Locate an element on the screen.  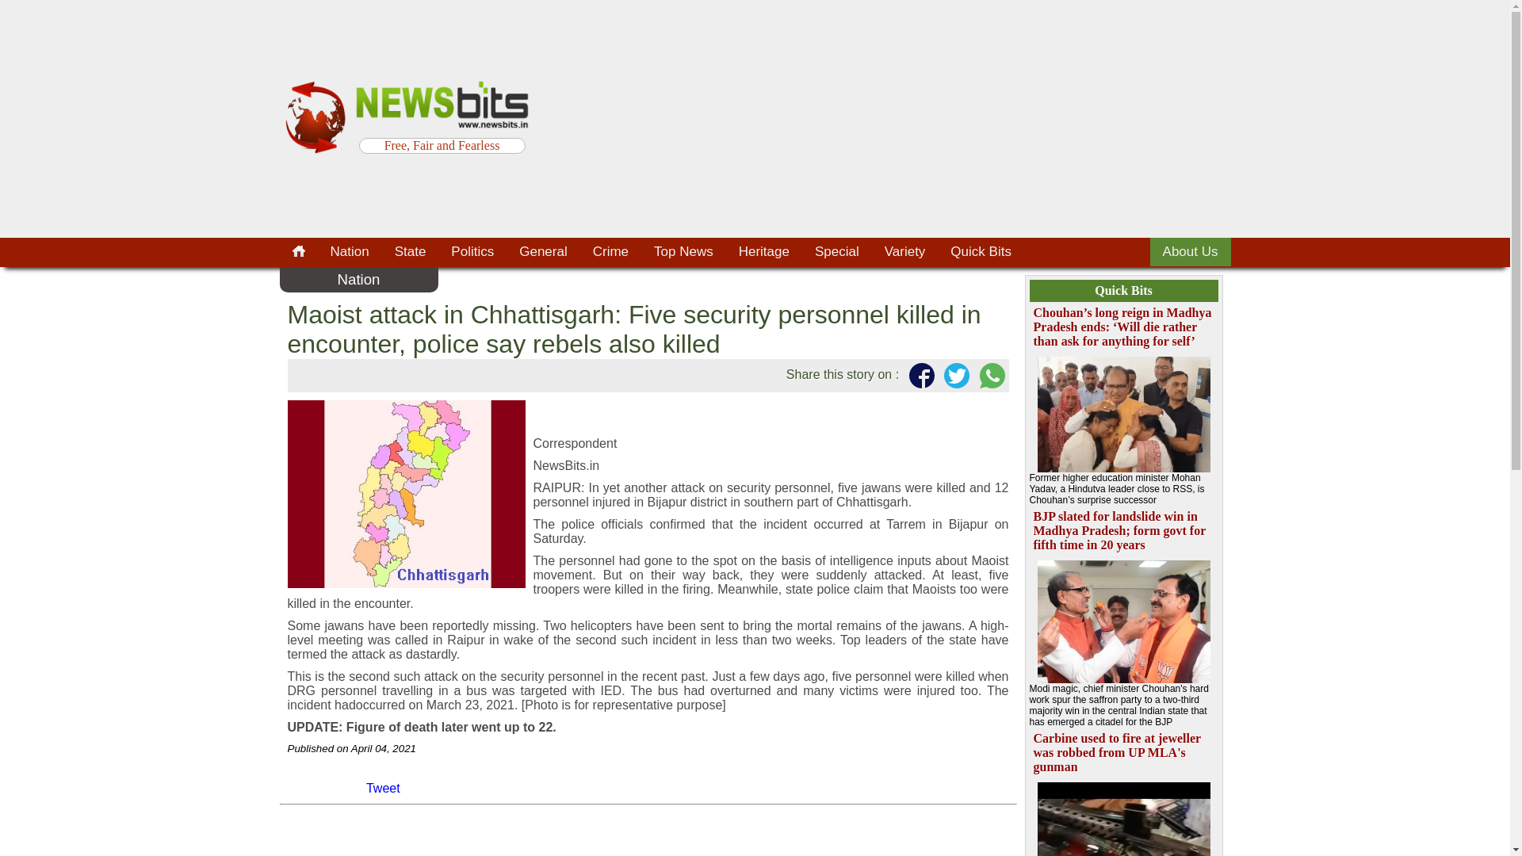
Heritage is located at coordinates (763, 252).